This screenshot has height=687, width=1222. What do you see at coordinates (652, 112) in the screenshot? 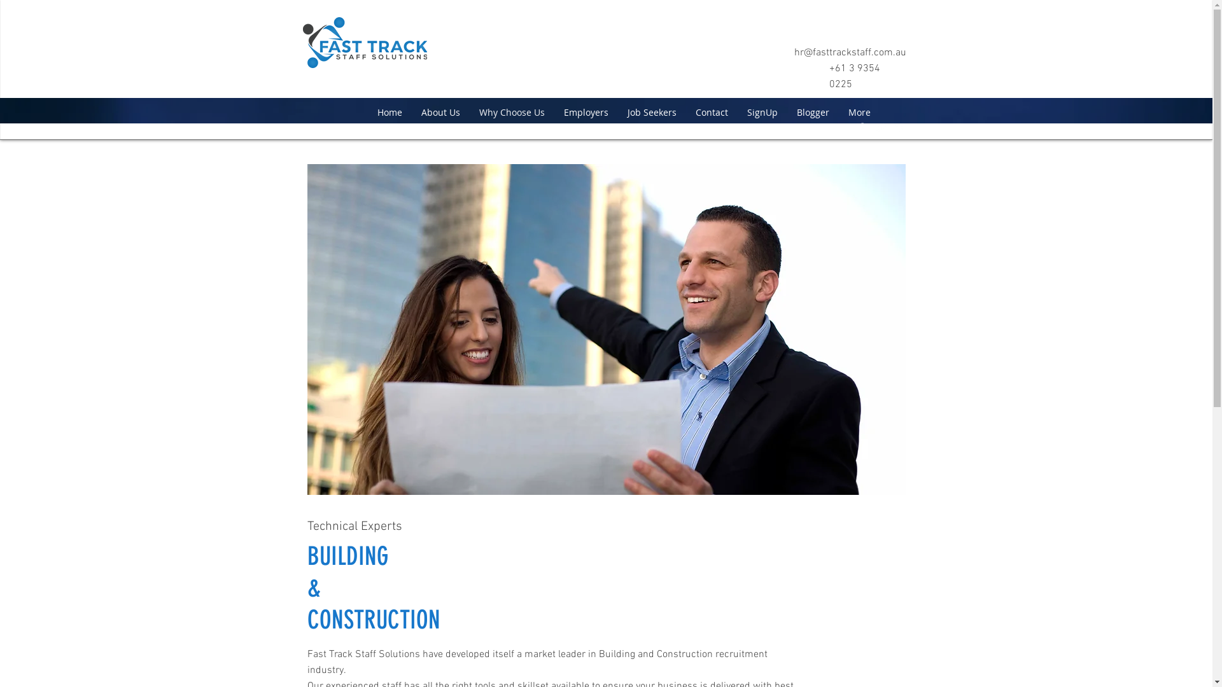
I see `Job Seekers` at bounding box center [652, 112].